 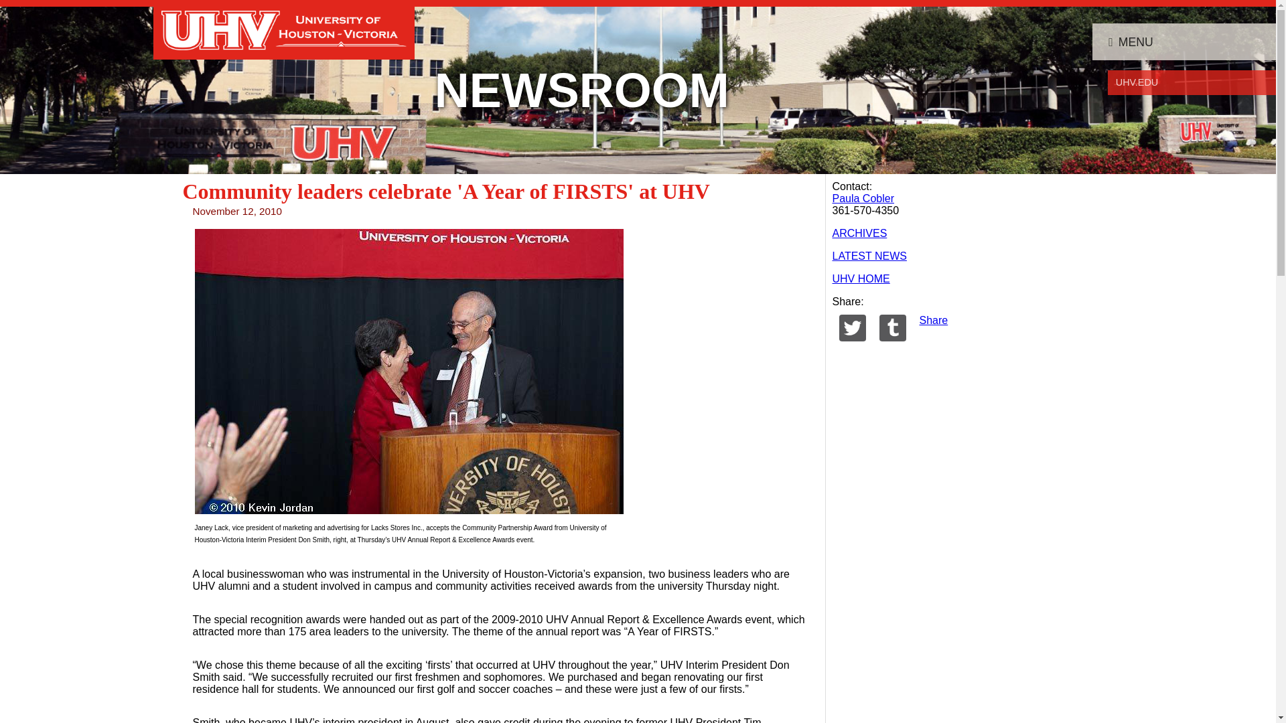 I want to click on LATEST NEWS, so click(x=869, y=256).